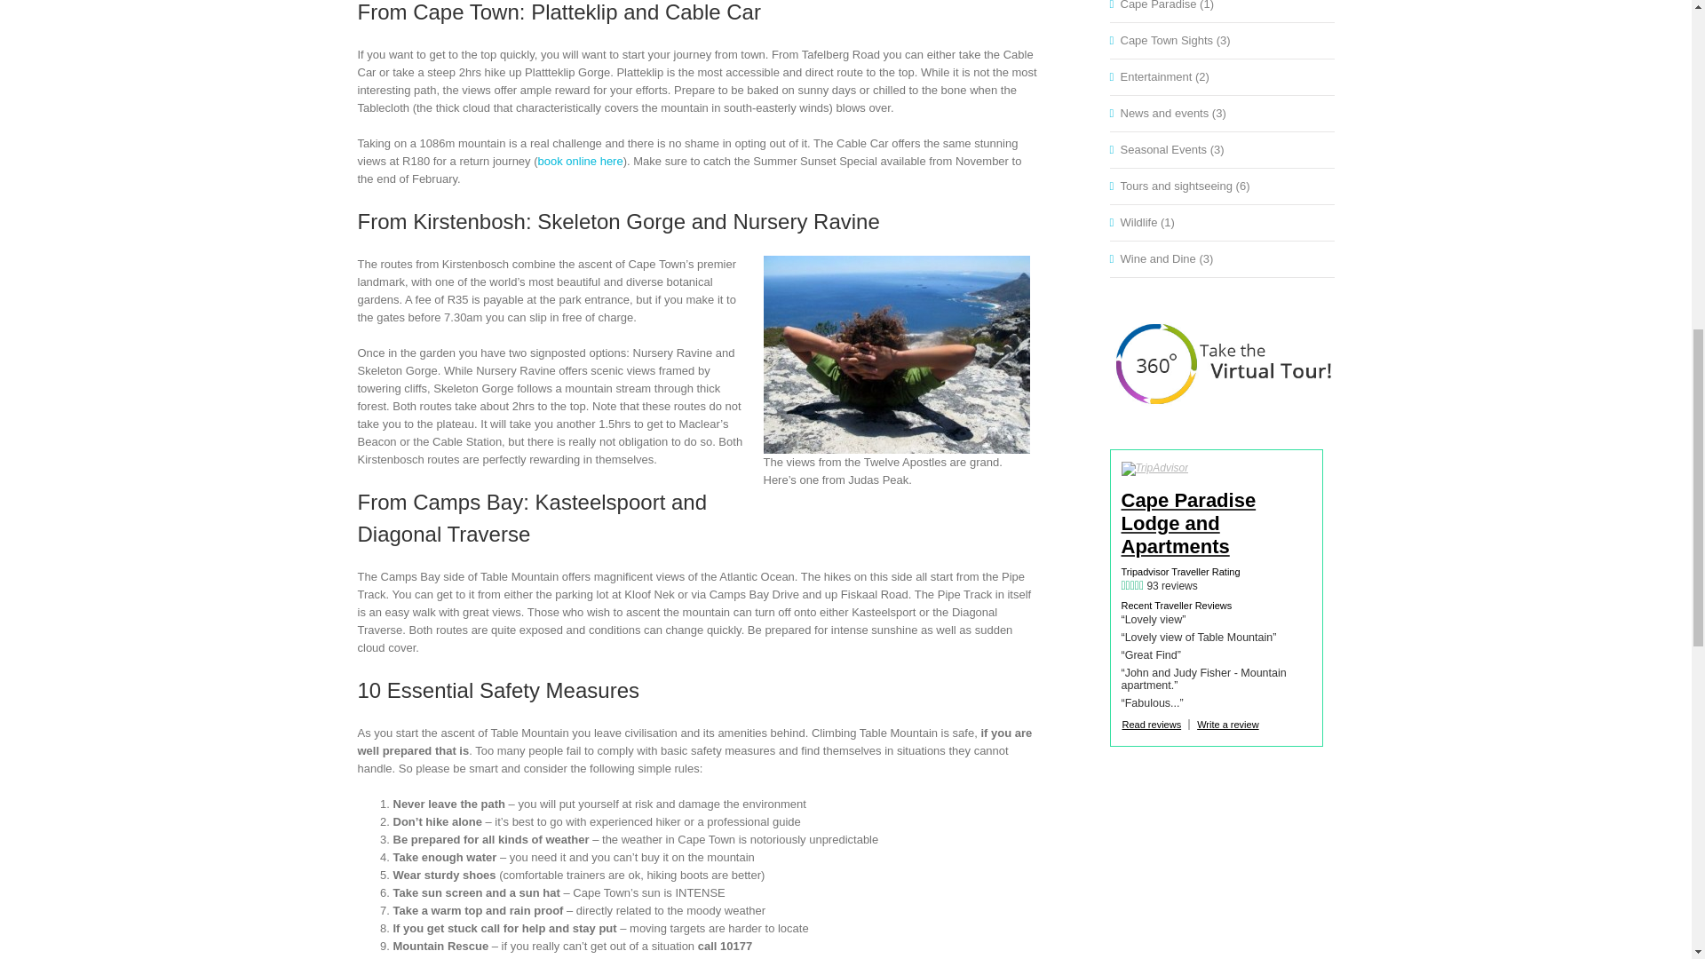 Image resolution: width=1705 pixels, height=959 pixels. I want to click on All the entertainment news you need to know., so click(1223, 76).